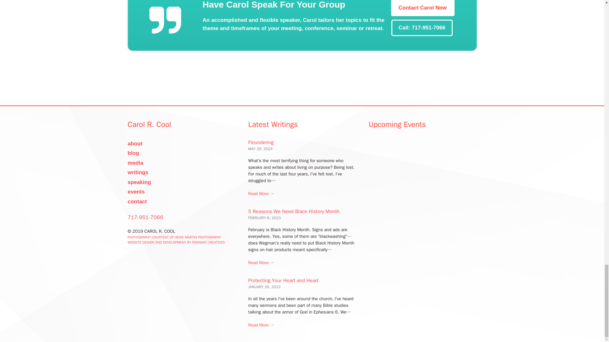  I want to click on Call: 717-951-7066, so click(422, 28).